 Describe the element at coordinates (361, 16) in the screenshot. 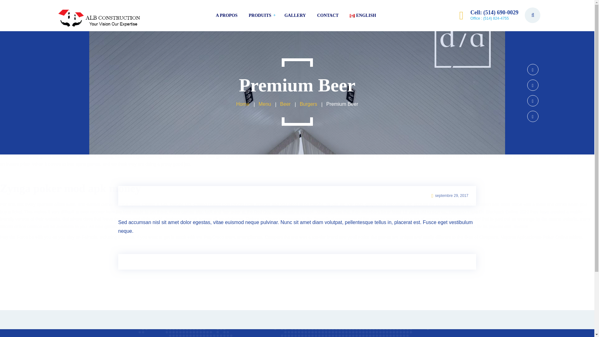

I see `ENGLISH` at that location.